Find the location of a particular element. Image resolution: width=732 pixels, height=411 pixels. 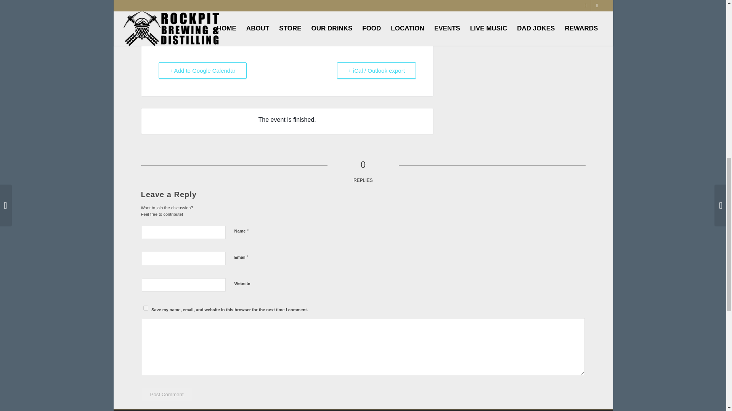

Post Comment is located at coordinates (167, 394).